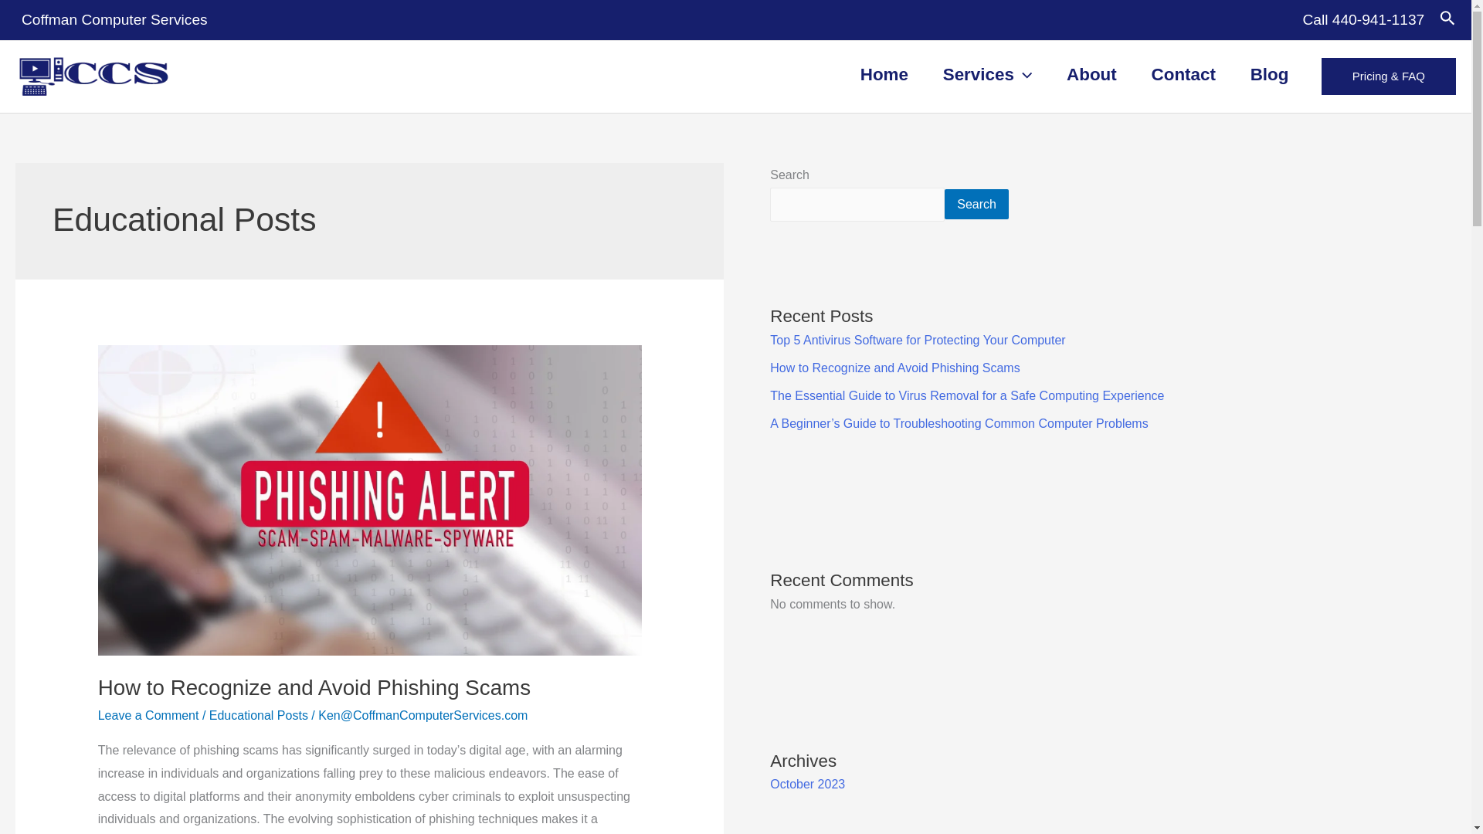 The width and height of the screenshot is (1483, 834). I want to click on Services, so click(987, 74).